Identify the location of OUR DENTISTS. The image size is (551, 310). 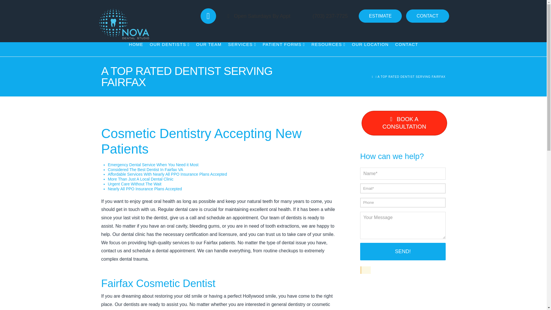
(169, 49).